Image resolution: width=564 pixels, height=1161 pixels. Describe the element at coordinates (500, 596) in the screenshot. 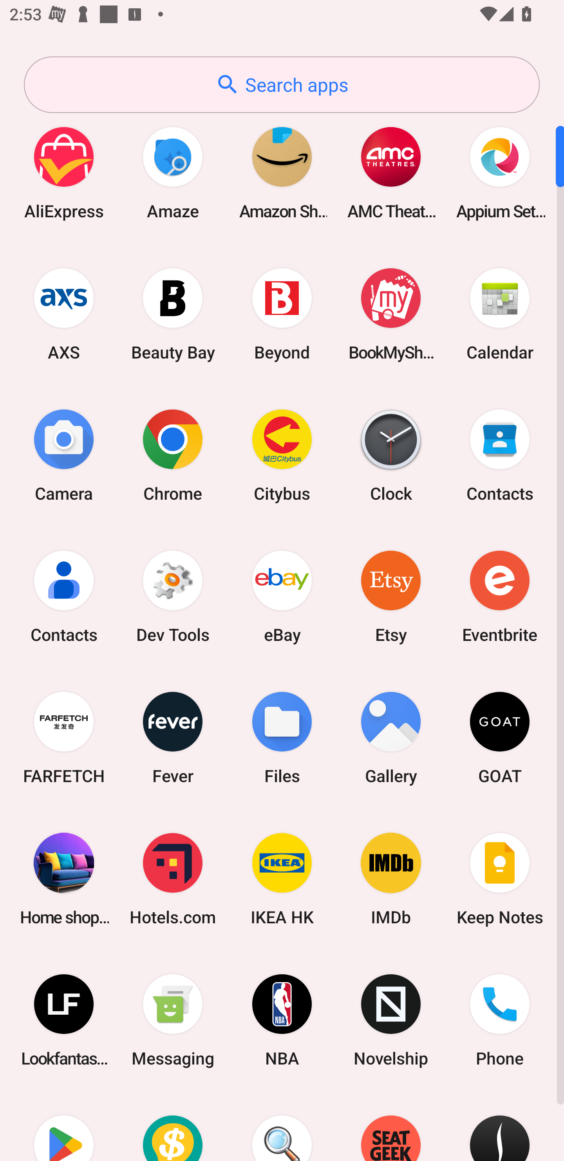

I see `Eventbrite` at that location.